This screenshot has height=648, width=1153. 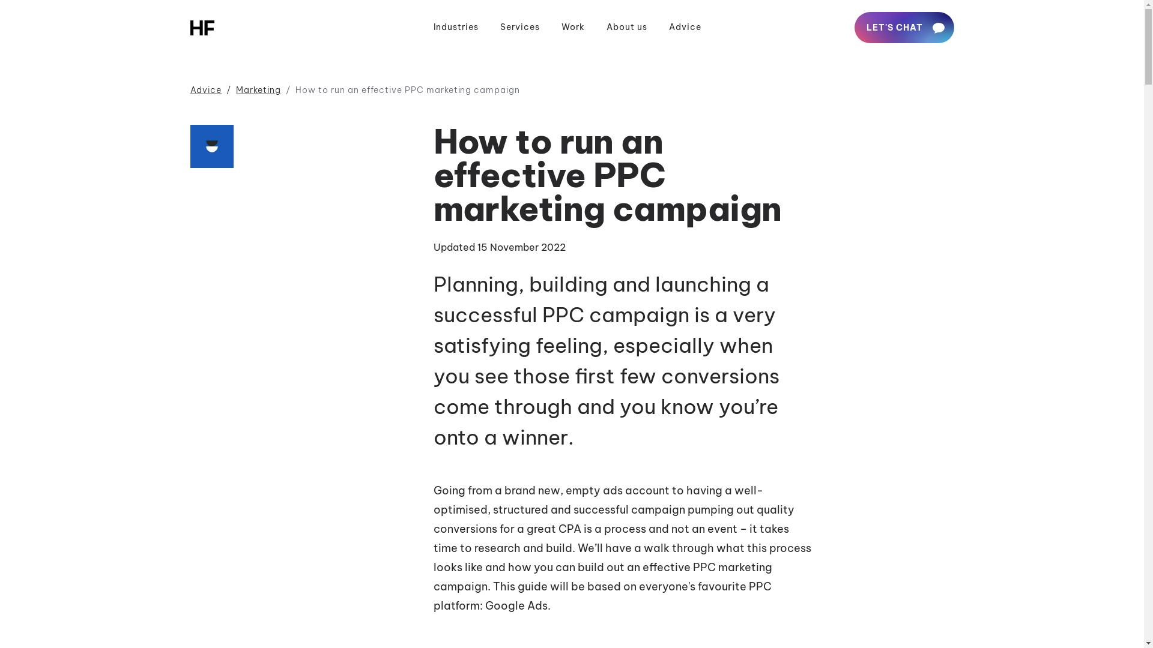 What do you see at coordinates (573, 28) in the screenshot?
I see `Work` at bounding box center [573, 28].